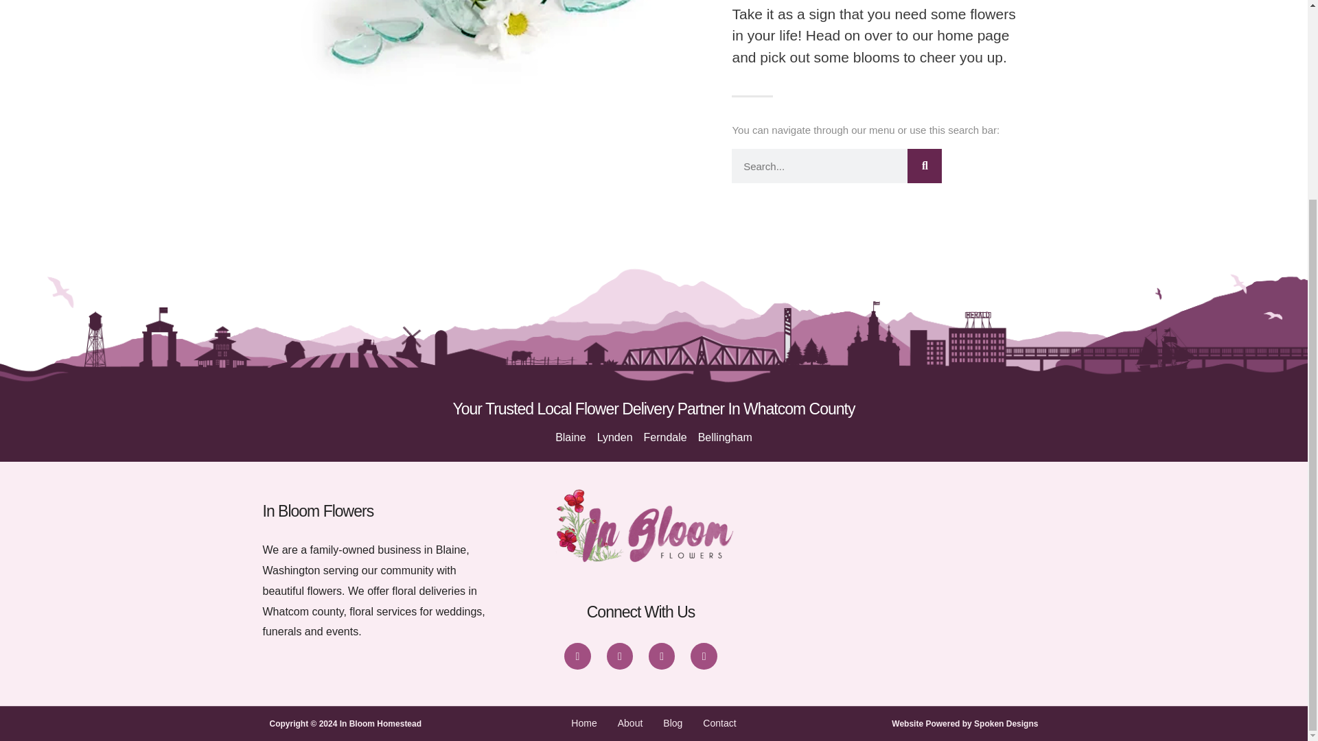 This screenshot has width=1318, height=741. Describe the element at coordinates (704, 656) in the screenshot. I see `Sms` at that location.